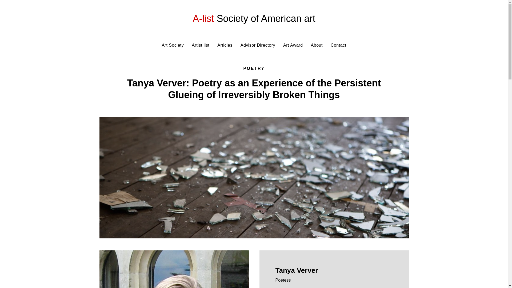  What do you see at coordinates (339, 45) in the screenshot?
I see `Contact` at bounding box center [339, 45].